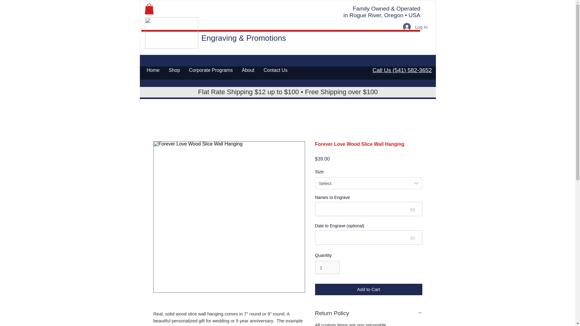 This screenshot has width=580, height=326. Describe the element at coordinates (248, 70) in the screenshot. I see `About` at that location.